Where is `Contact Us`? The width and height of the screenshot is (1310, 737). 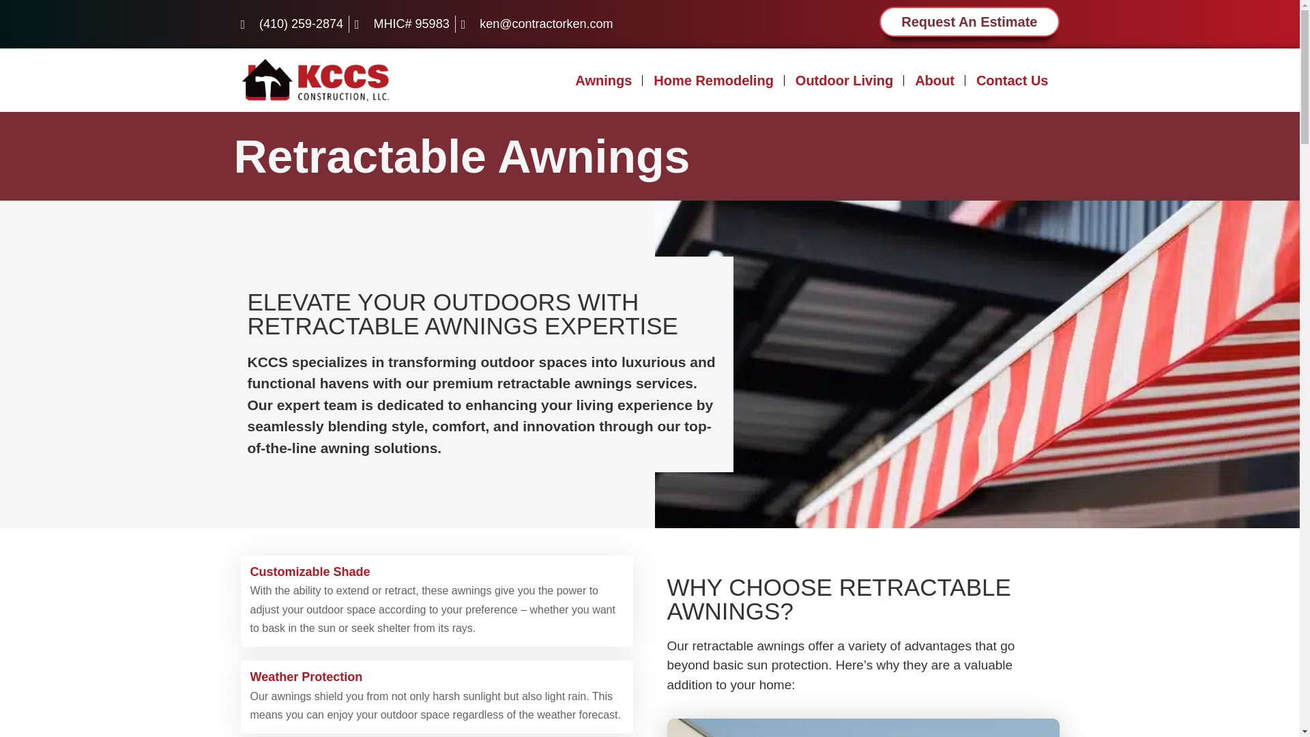 Contact Us is located at coordinates (1013, 80).